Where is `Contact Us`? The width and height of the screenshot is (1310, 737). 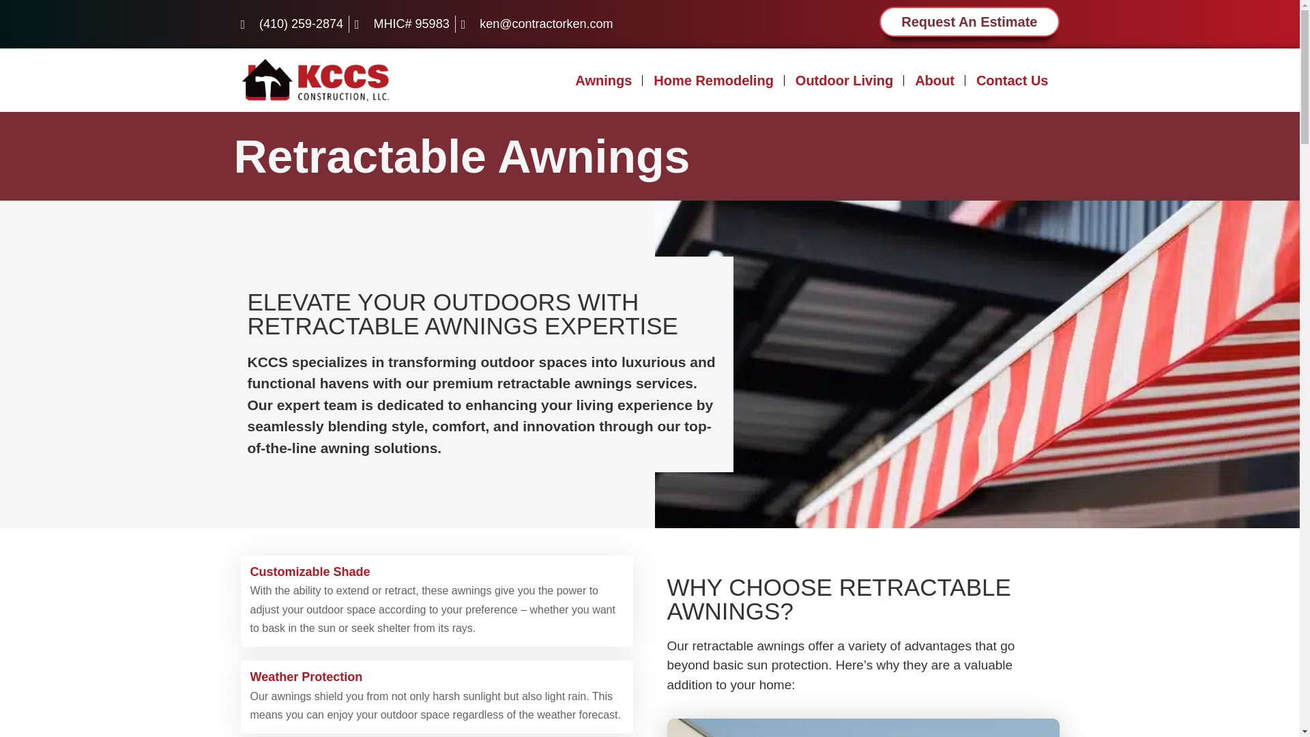 Contact Us is located at coordinates (1013, 80).